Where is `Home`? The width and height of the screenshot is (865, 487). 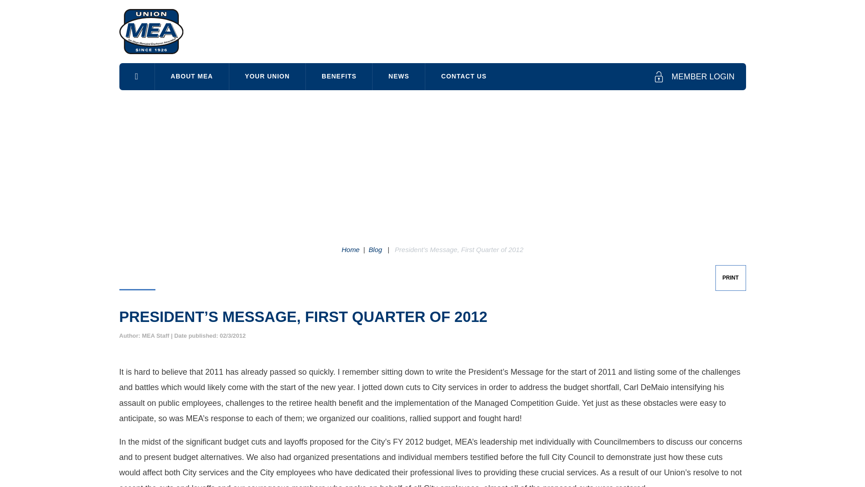 Home is located at coordinates (351, 249).